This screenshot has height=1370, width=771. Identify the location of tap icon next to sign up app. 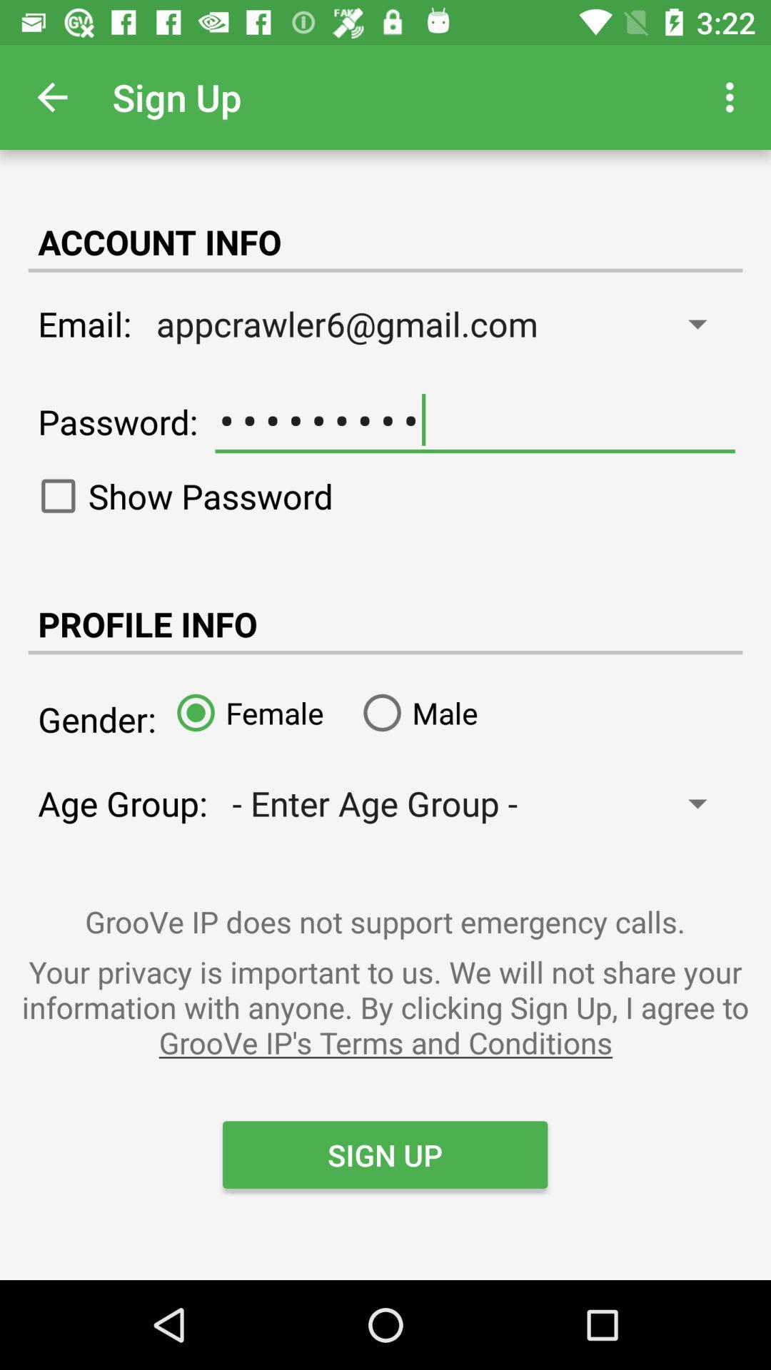
(52, 97).